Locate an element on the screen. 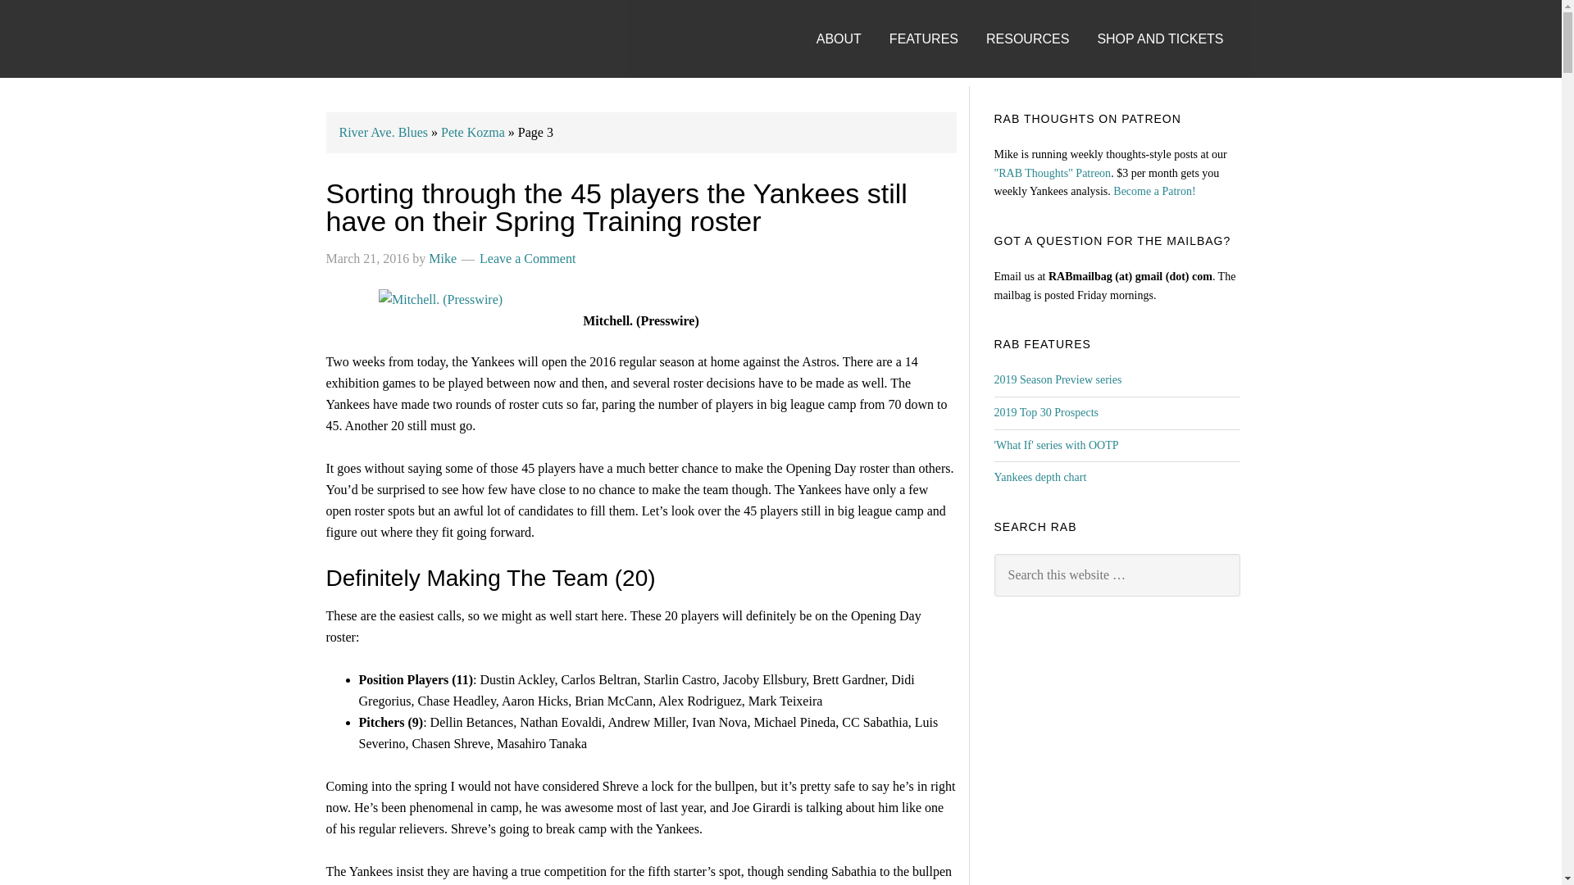 This screenshot has width=1574, height=885. Leave a Comment is located at coordinates (528, 258).